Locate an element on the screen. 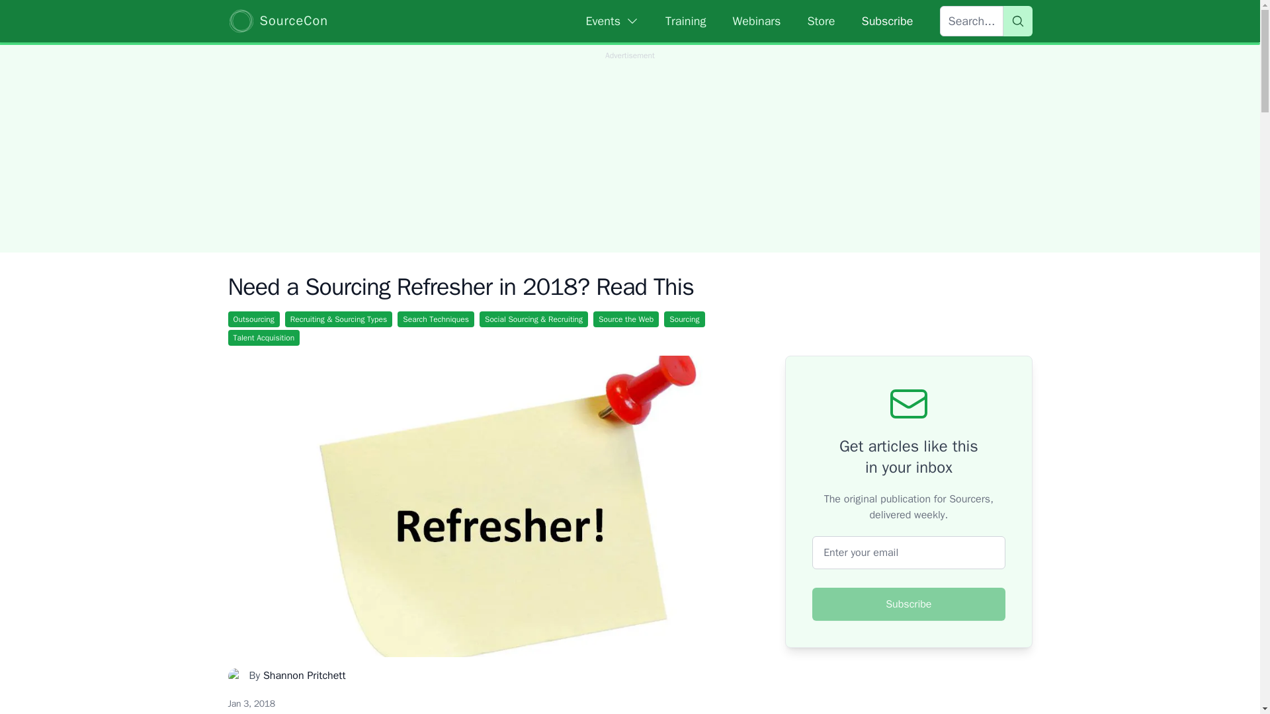  Source the Web is located at coordinates (626, 319).